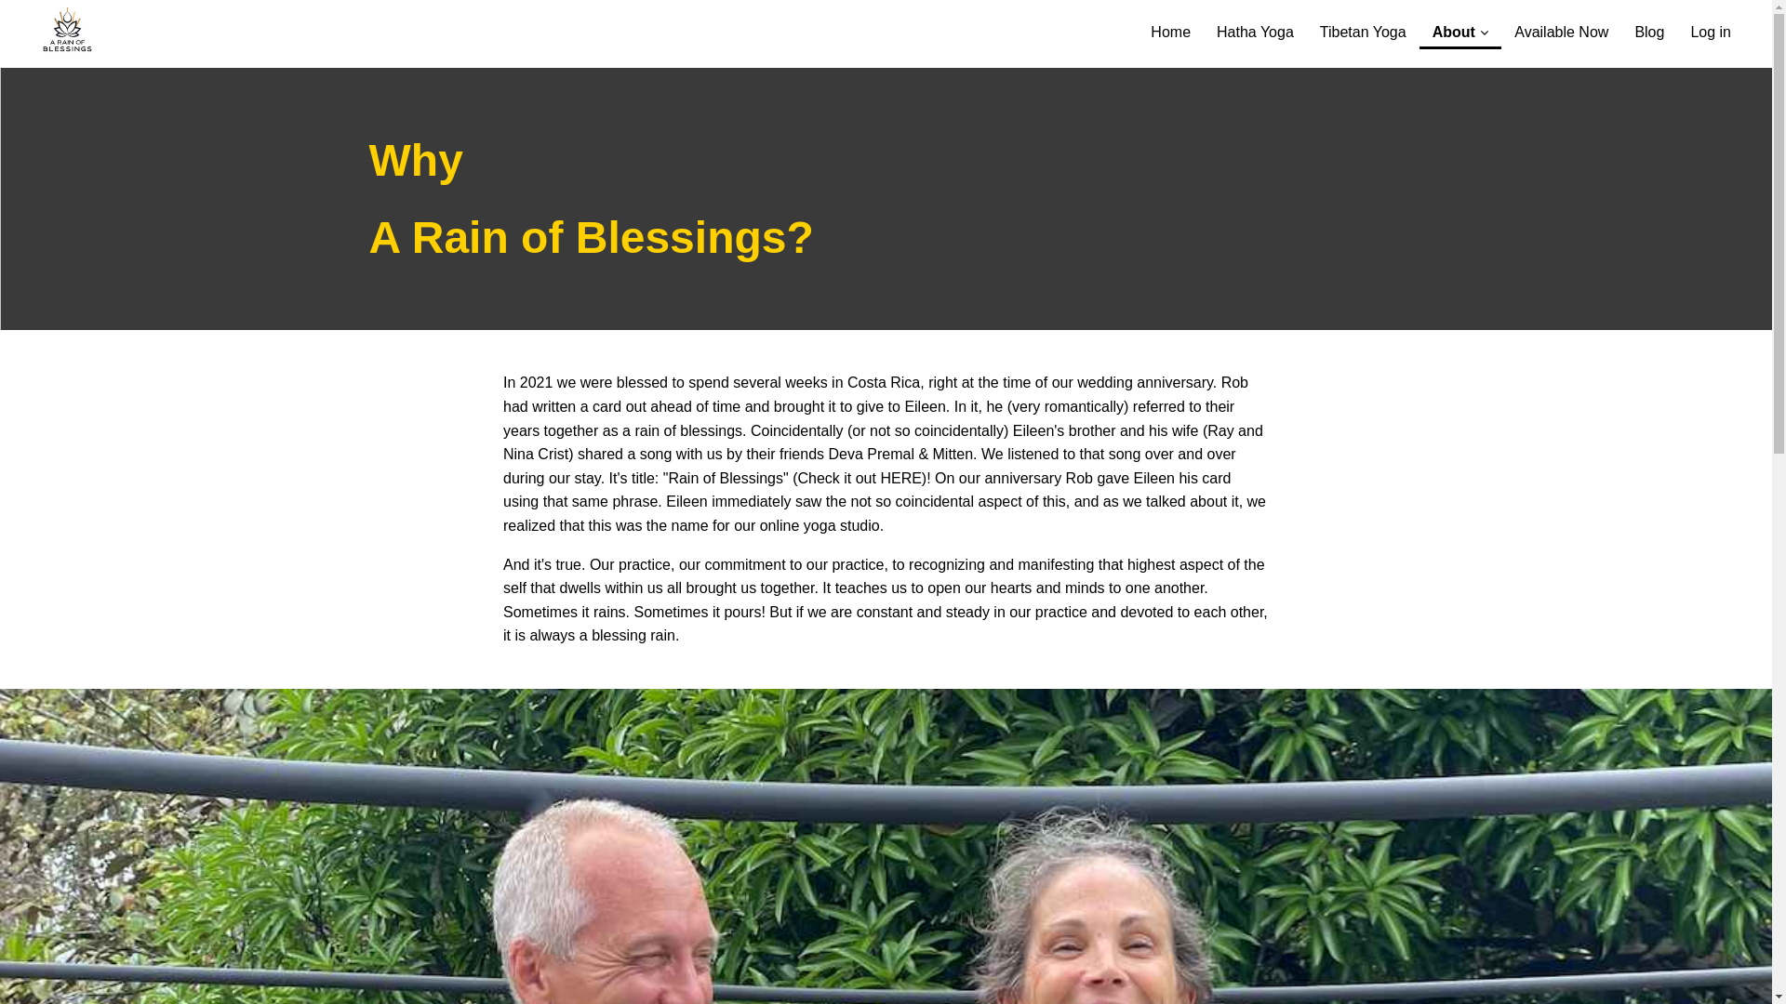  Describe the element at coordinates (1648, 24) in the screenshot. I see `Blog` at that location.